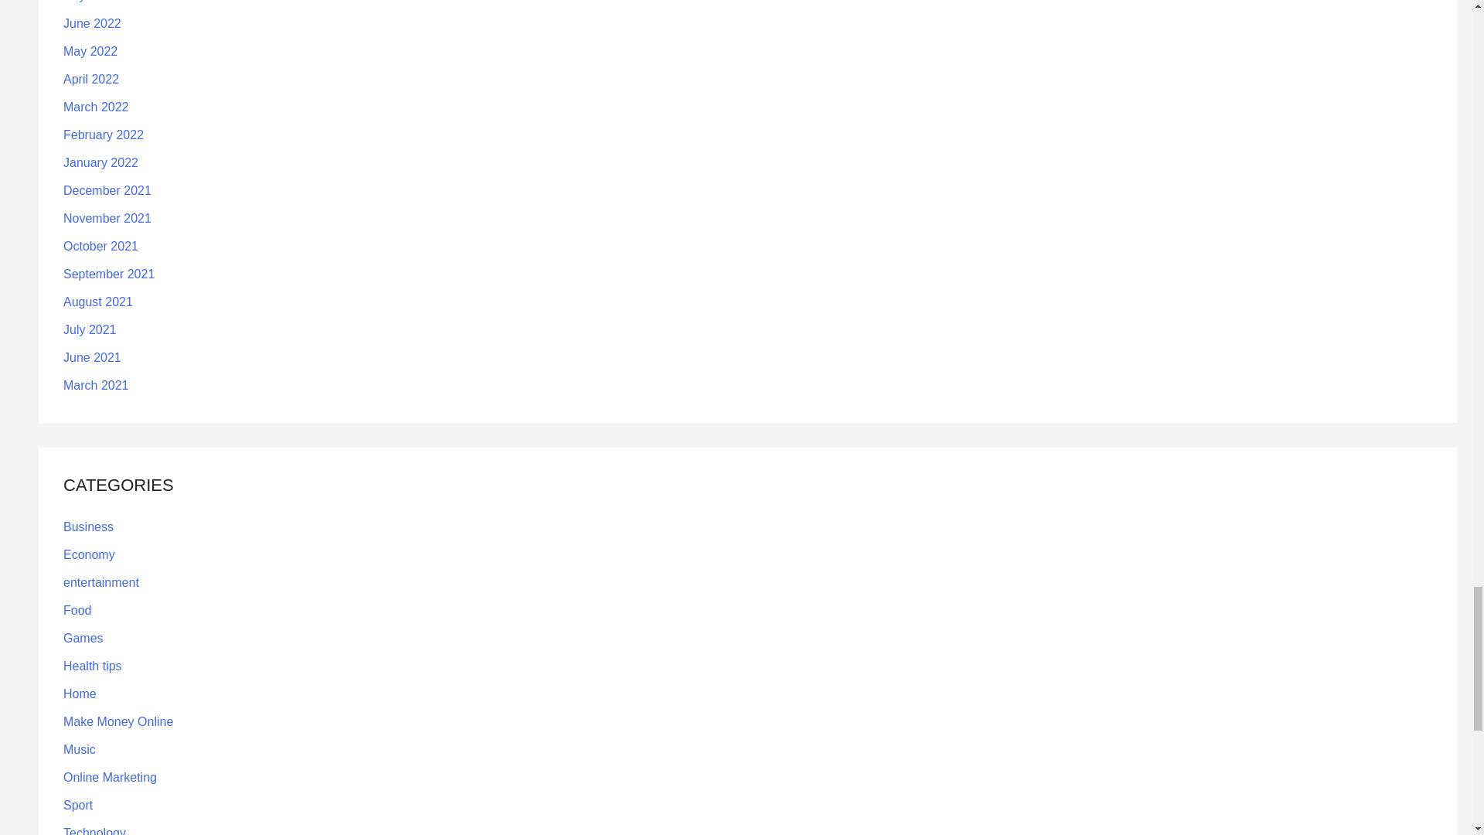 The image size is (1484, 835). Describe the element at coordinates (90, 2) in the screenshot. I see `July 2022` at that location.